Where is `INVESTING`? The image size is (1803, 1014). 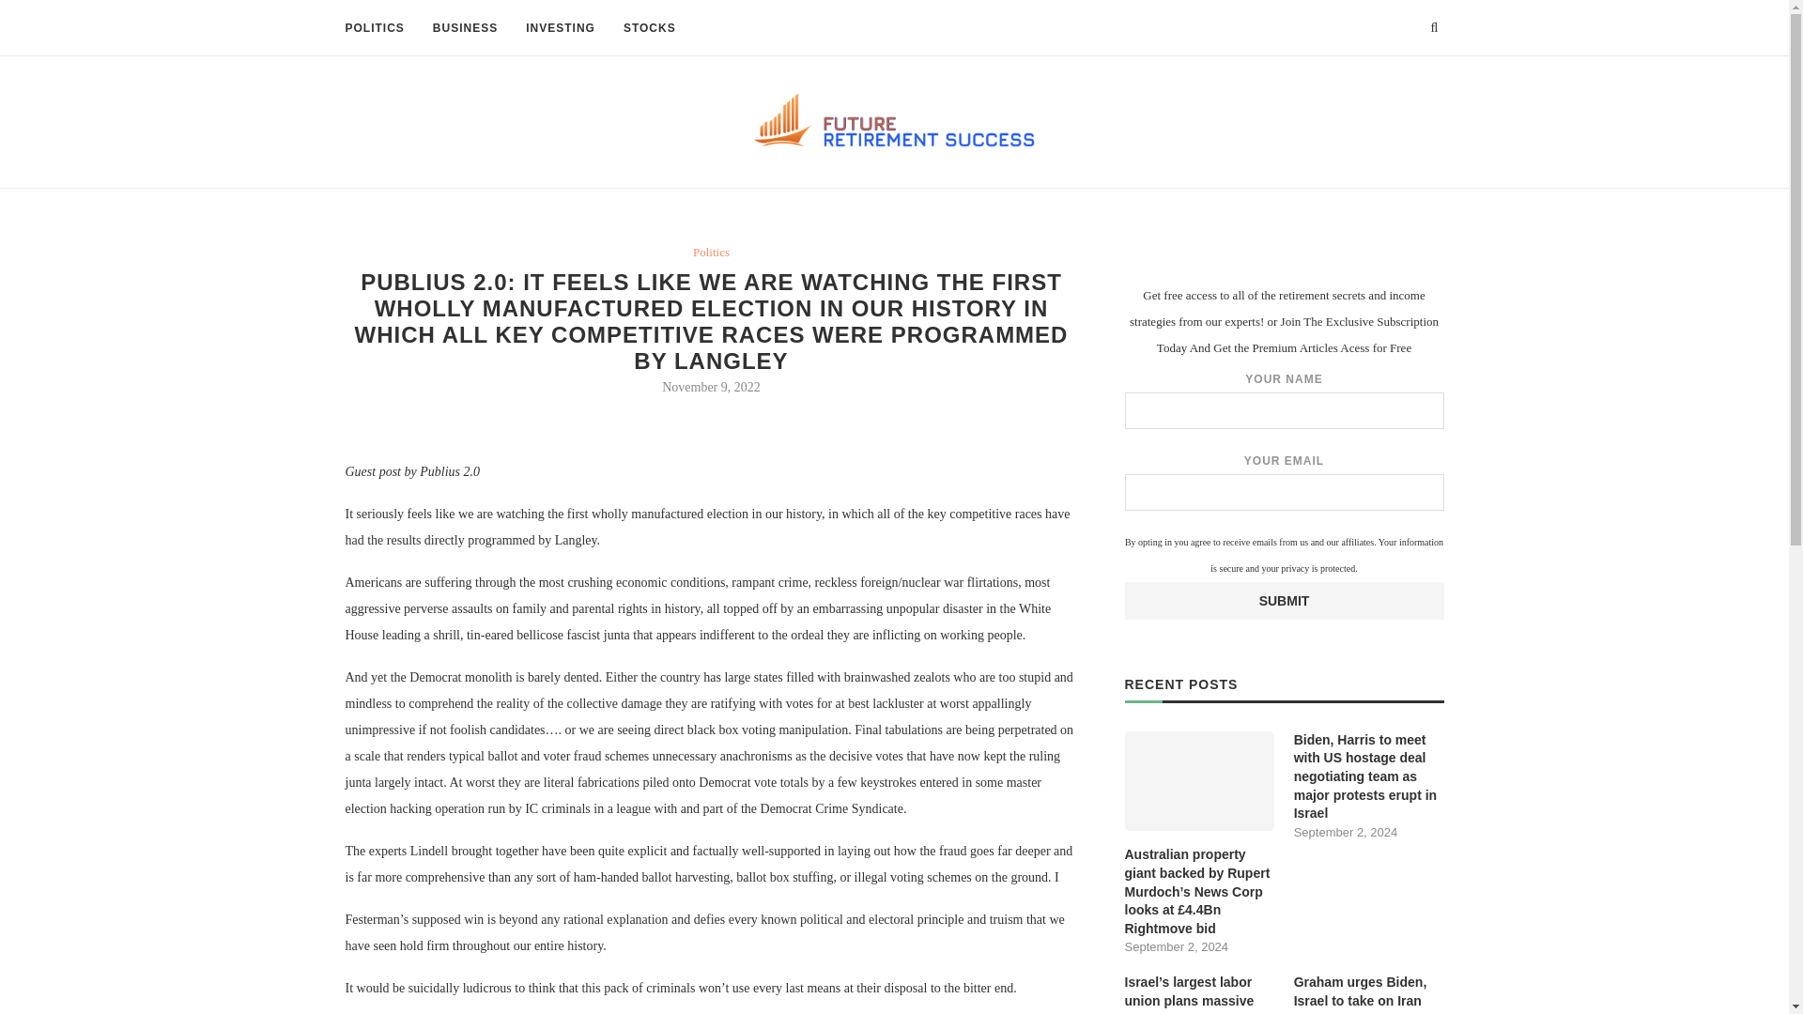 INVESTING is located at coordinates (560, 28).